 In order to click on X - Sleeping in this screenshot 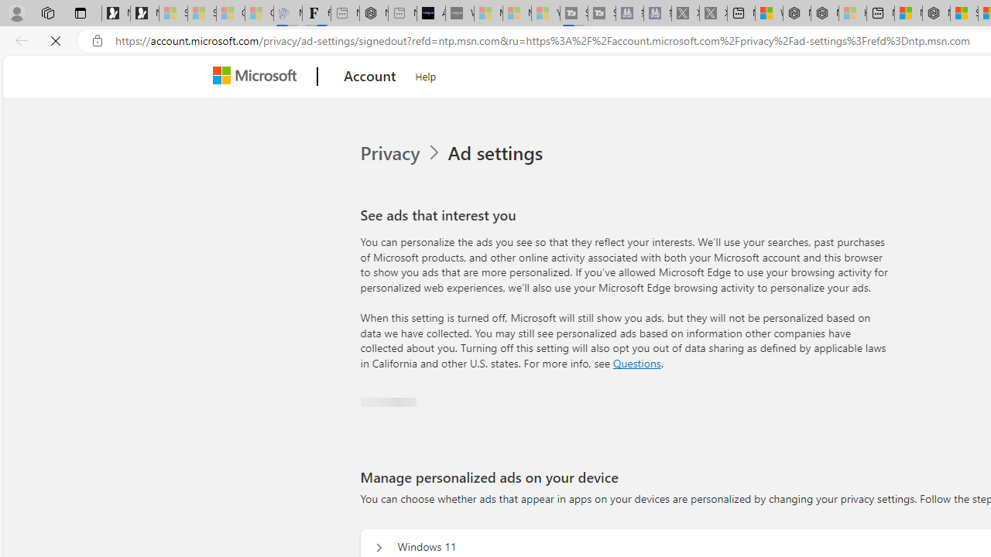, I will do `click(713, 14)`.